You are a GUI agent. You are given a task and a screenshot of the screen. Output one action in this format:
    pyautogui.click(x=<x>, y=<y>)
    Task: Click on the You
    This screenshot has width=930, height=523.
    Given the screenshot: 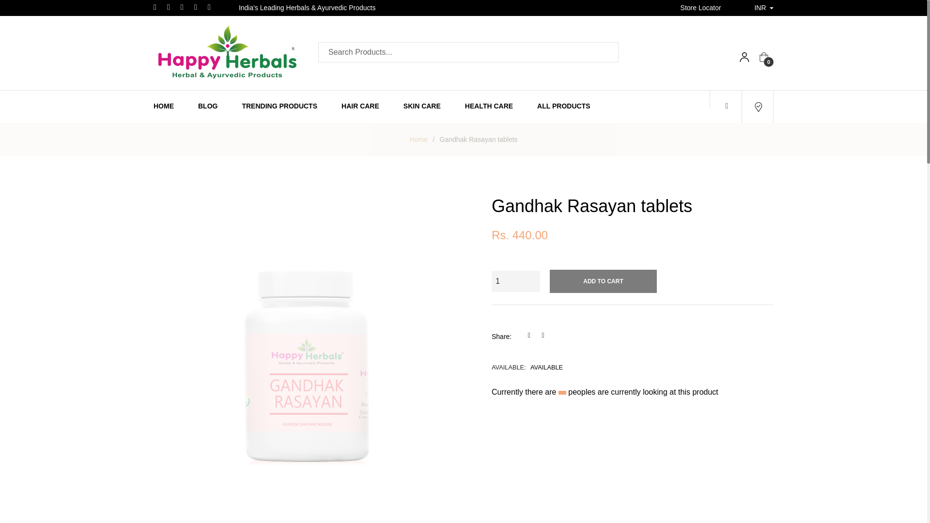 What is the action you would take?
    pyautogui.click(x=212, y=7)
    